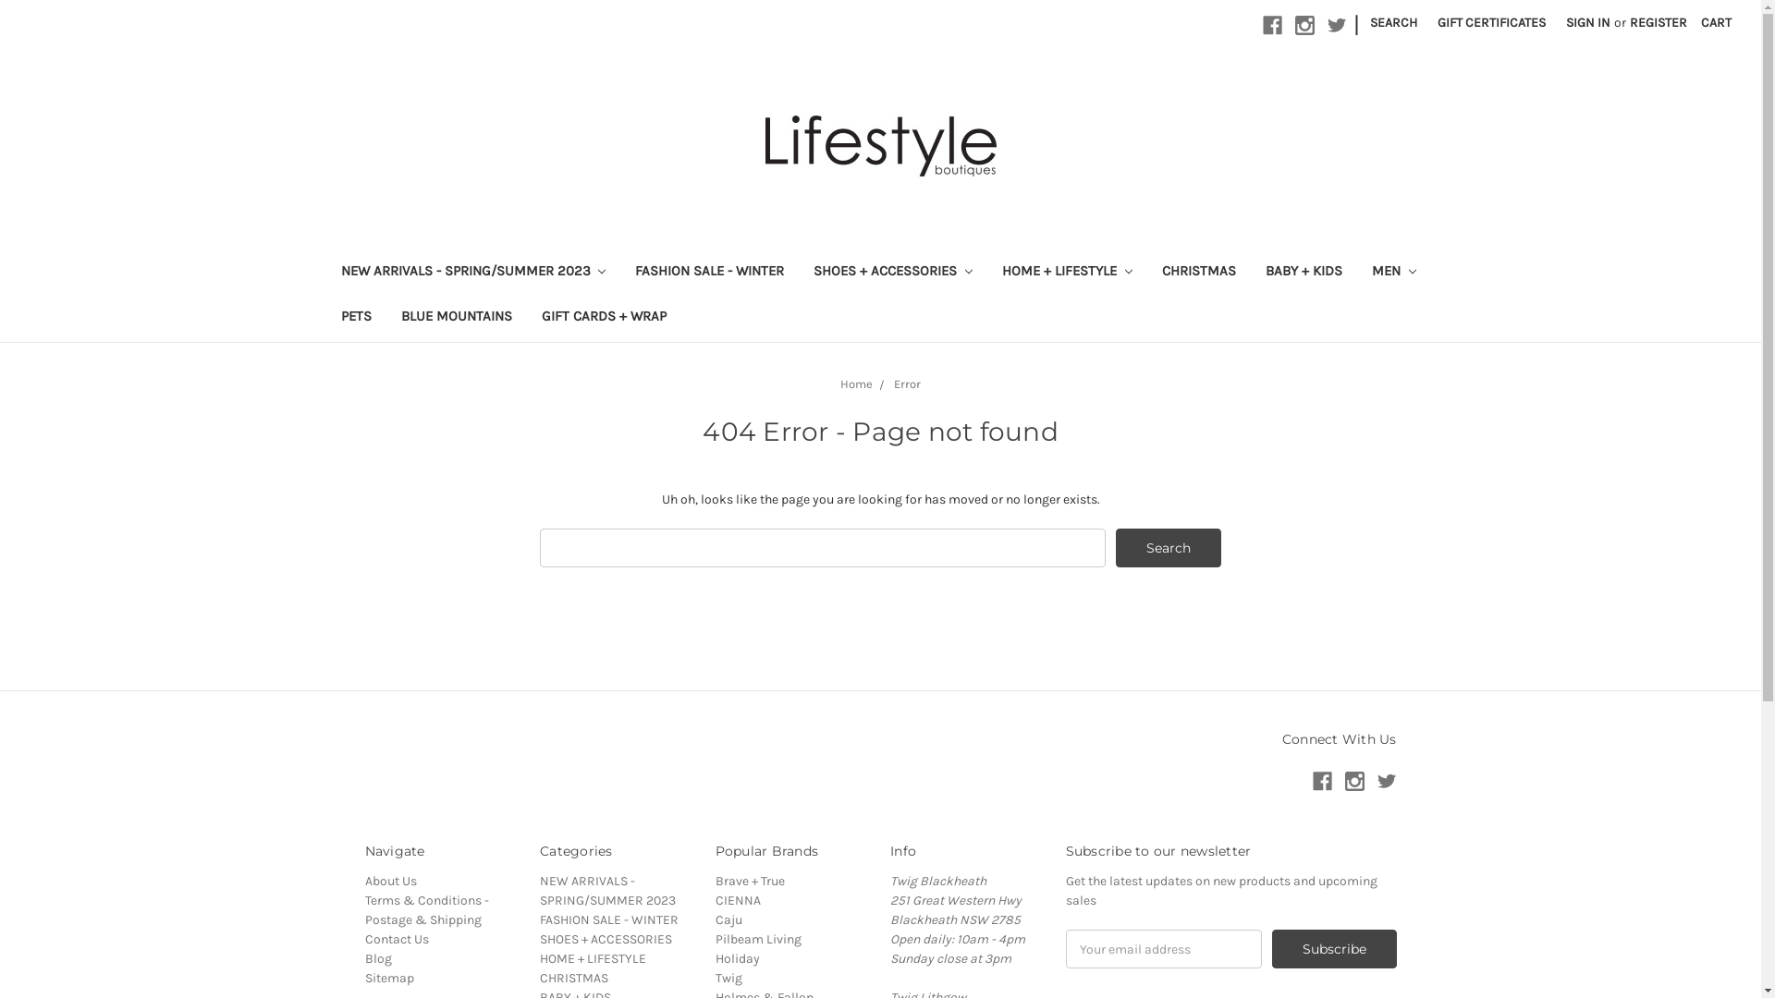 This screenshot has width=1775, height=998. What do you see at coordinates (856, 384) in the screenshot?
I see `Home` at bounding box center [856, 384].